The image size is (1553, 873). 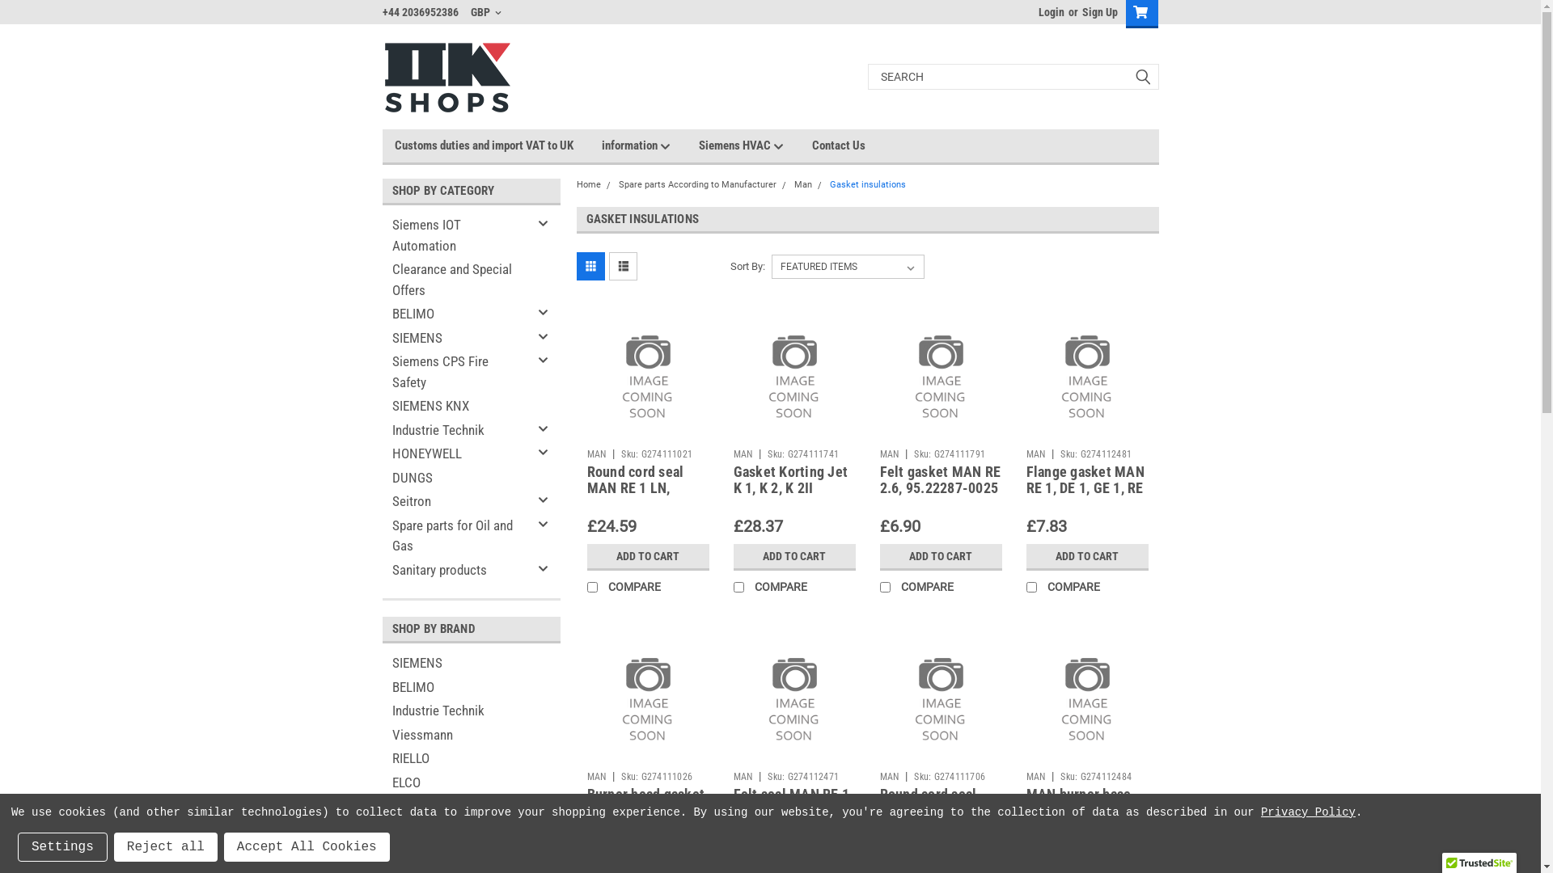 What do you see at coordinates (458, 570) in the screenshot?
I see `Sanitary products` at bounding box center [458, 570].